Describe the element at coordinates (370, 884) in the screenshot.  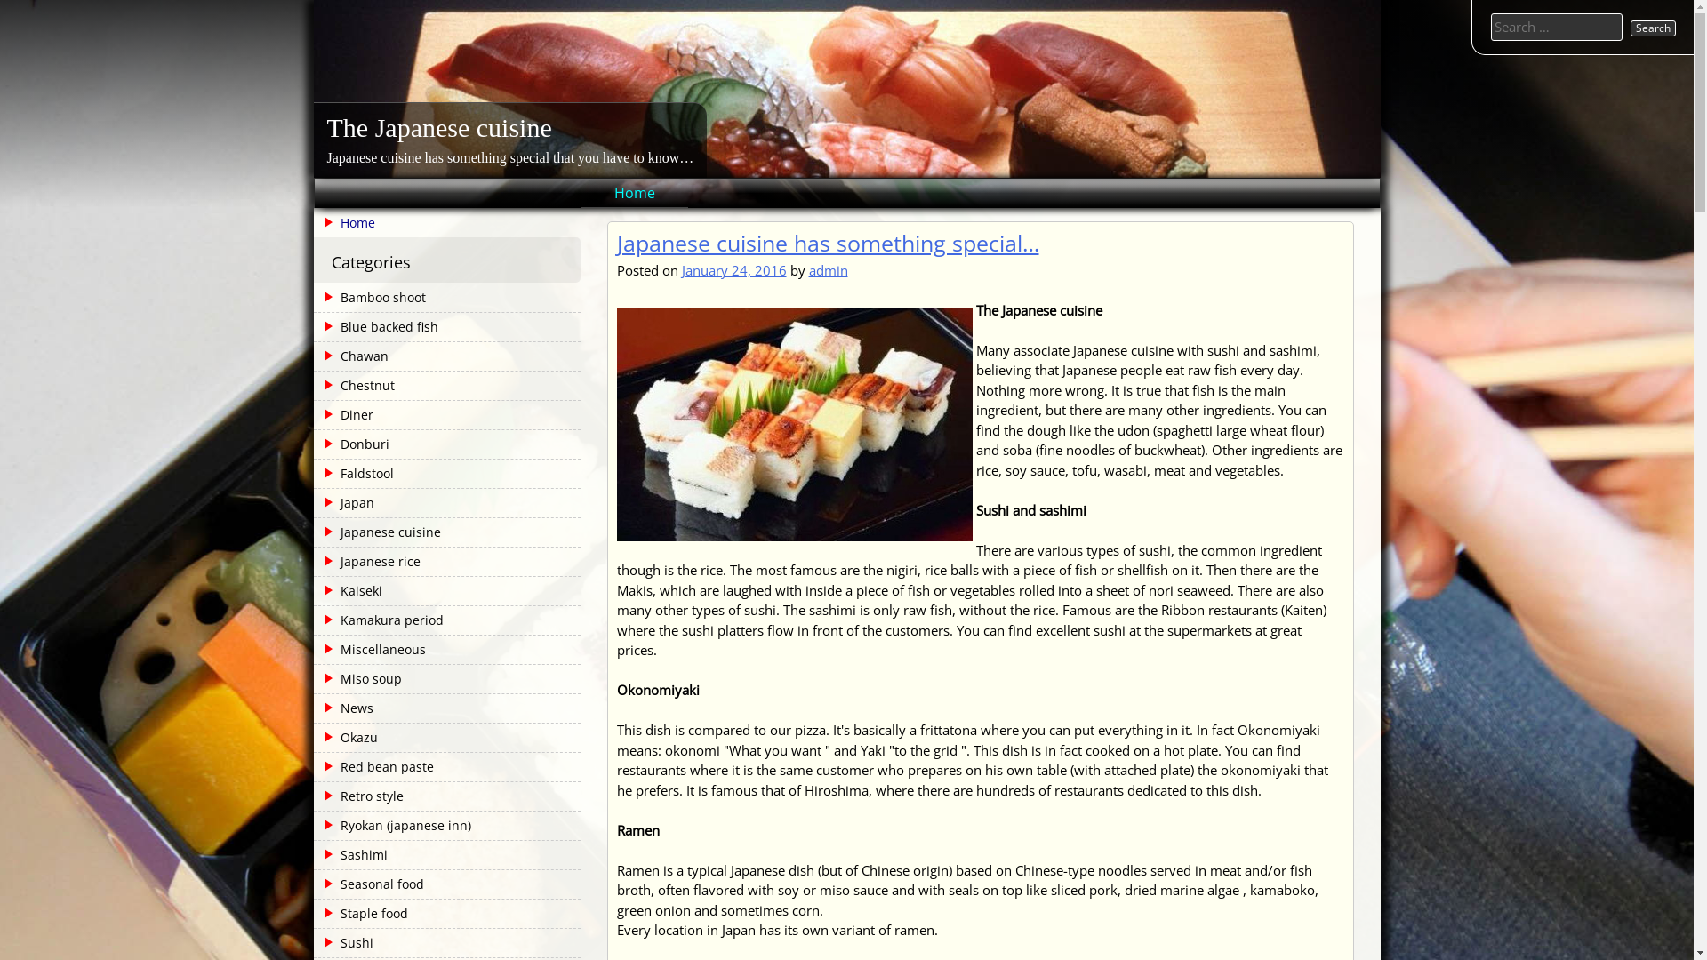
I see `Seasonal food` at that location.